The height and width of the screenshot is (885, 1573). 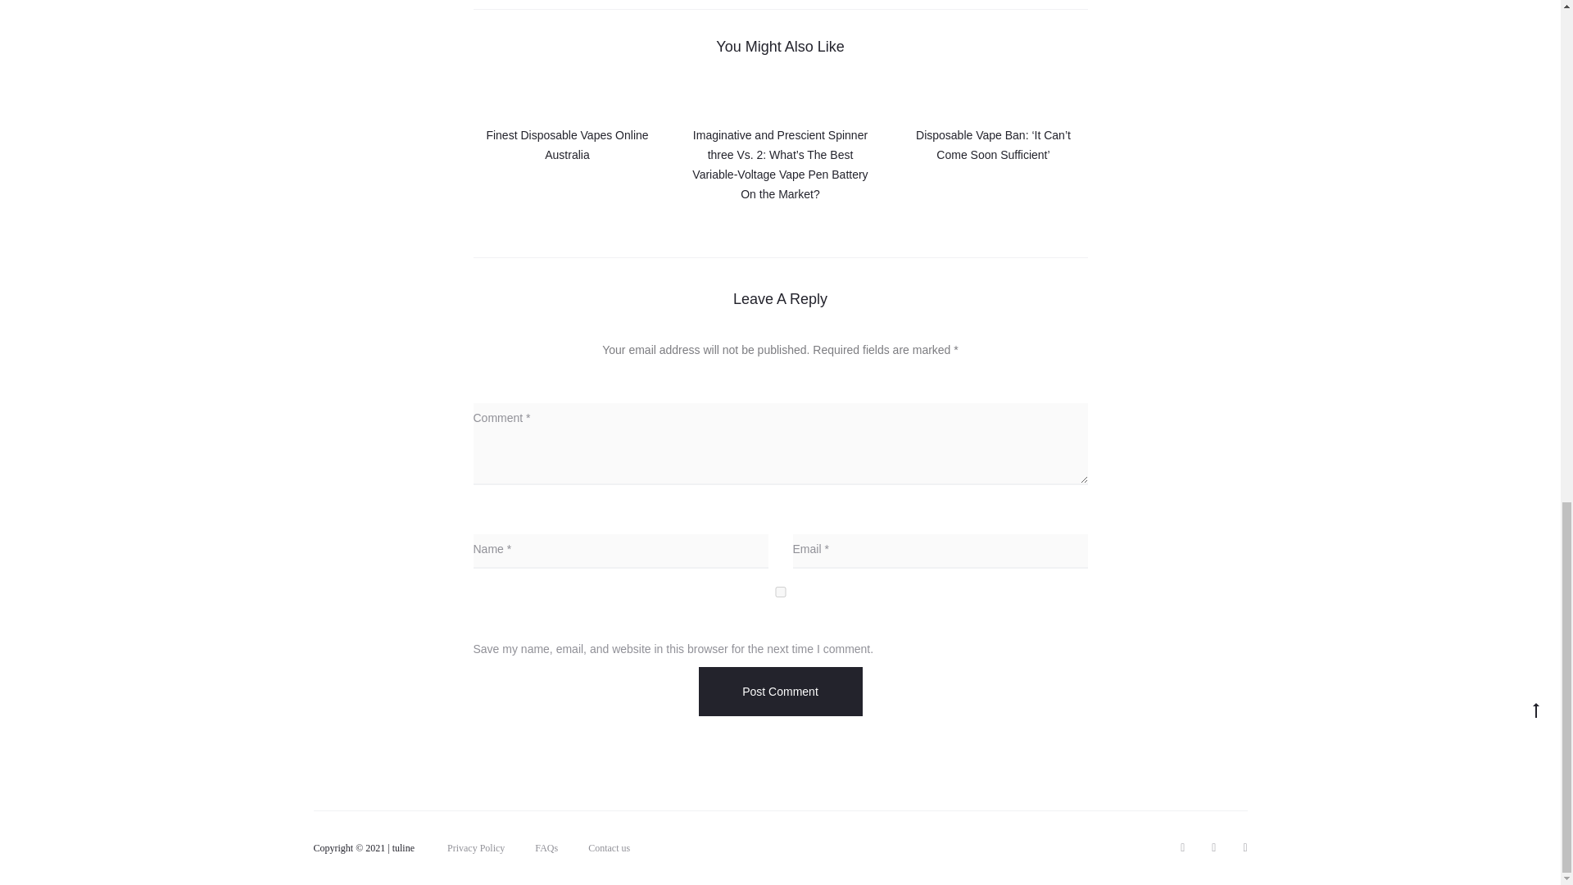 What do you see at coordinates (546, 848) in the screenshot?
I see `FAQs` at bounding box center [546, 848].